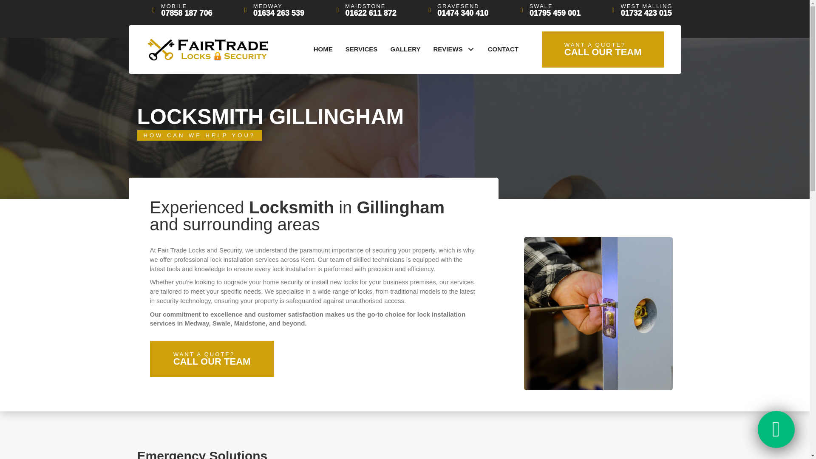 This screenshot has width=816, height=459. What do you see at coordinates (323, 49) in the screenshot?
I see `Fairtrade-locksmiths-logo1-300x60` at bounding box center [323, 49].